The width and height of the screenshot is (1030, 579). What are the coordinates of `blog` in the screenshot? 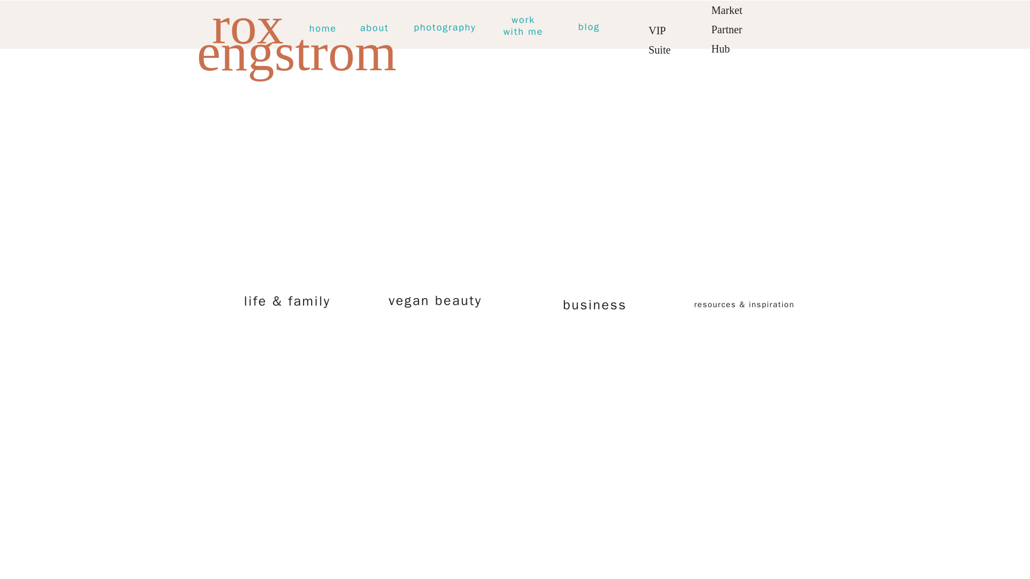 It's located at (589, 27).